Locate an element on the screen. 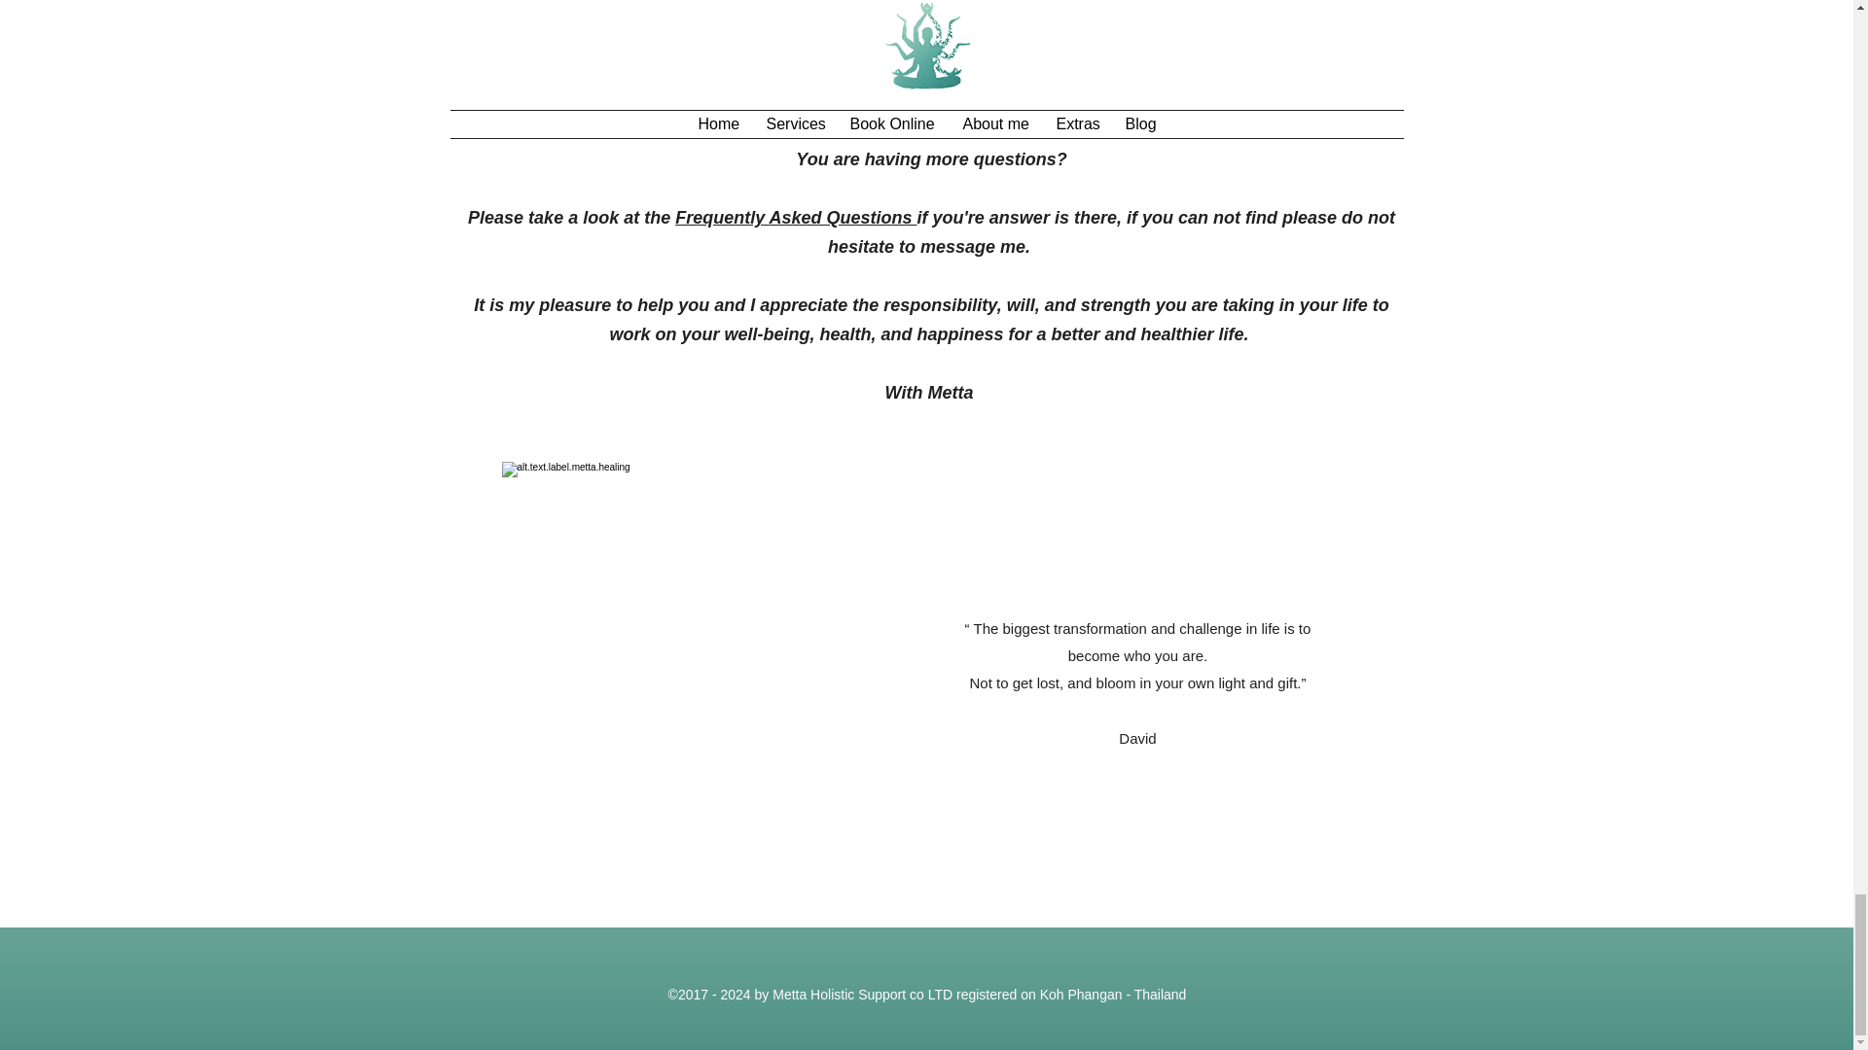 The image size is (1868, 1050). Metta-Healing is located at coordinates (673, 686).